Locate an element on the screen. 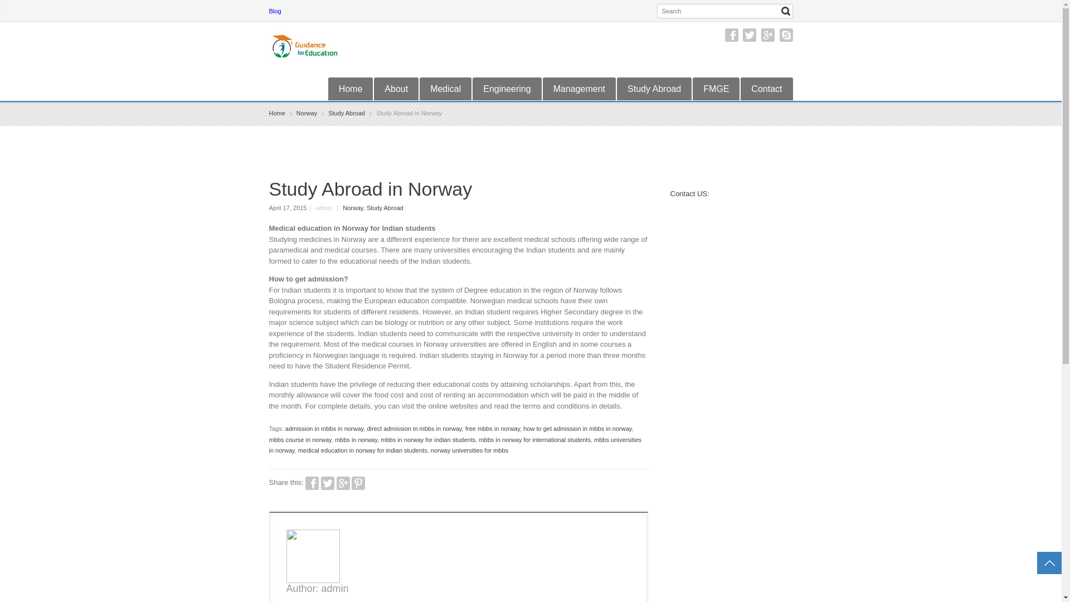  Study Abroad is located at coordinates (347, 113).